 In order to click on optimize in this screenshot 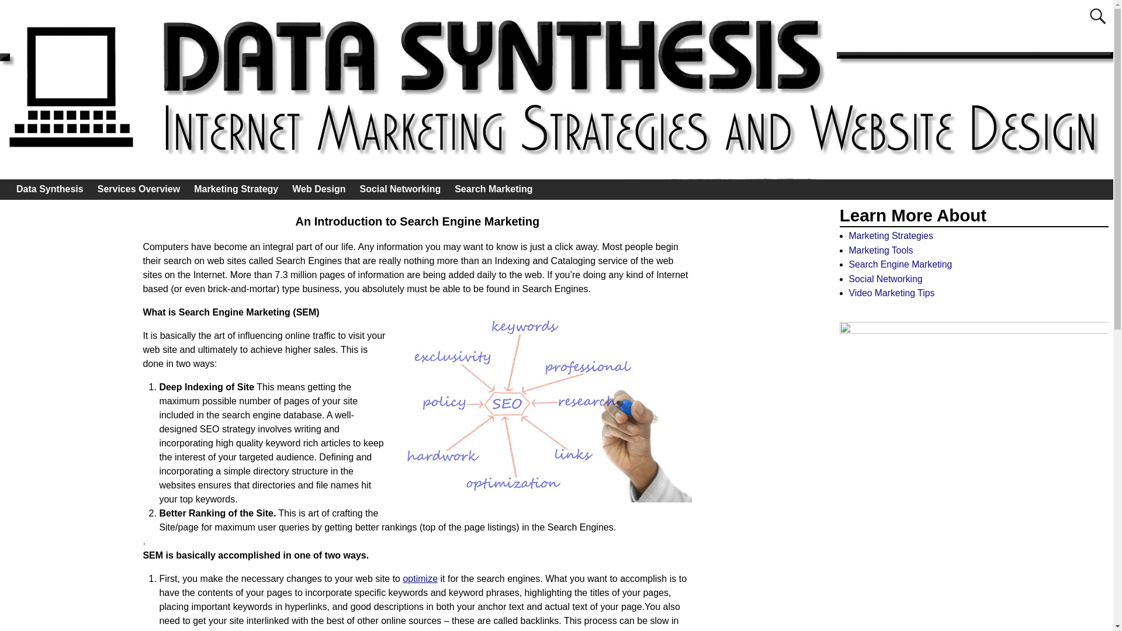, I will do `click(420, 578)`.